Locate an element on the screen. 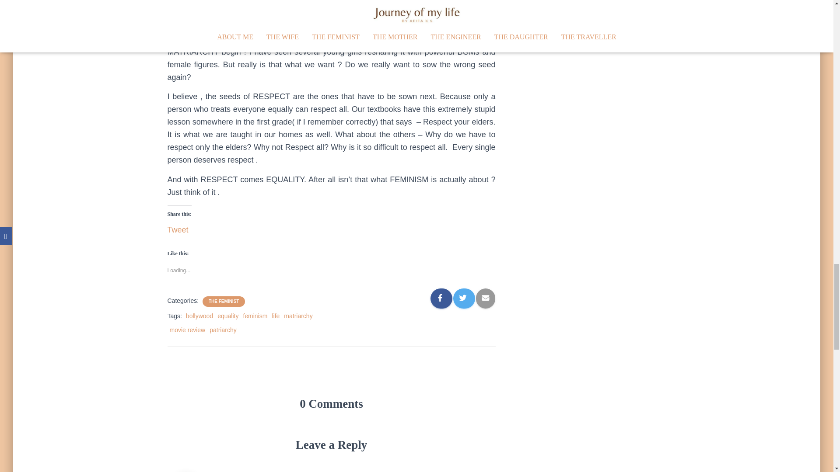  matriarchy is located at coordinates (298, 316).